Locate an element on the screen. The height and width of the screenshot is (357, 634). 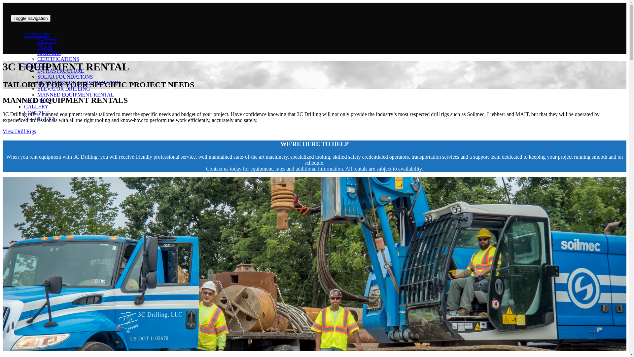
SAFETY is located at coordinates (47, 41).